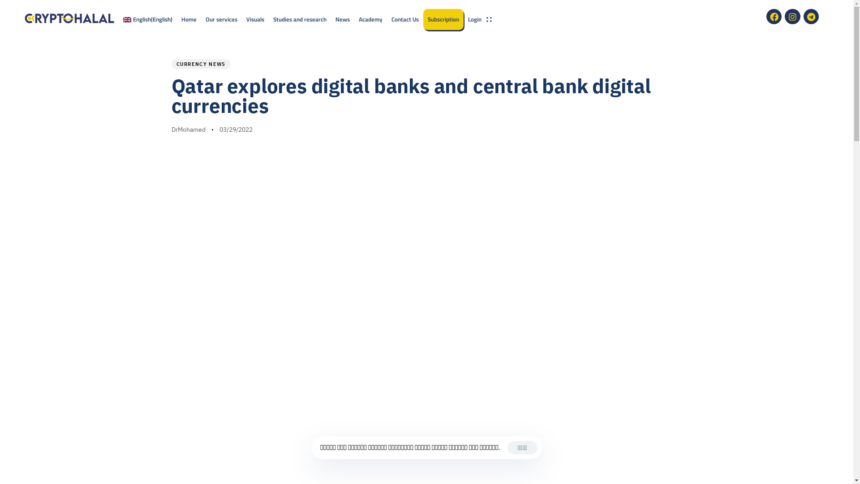 This screenshot has height=484, width=860. Describe the element at coordinates (480, 20) in the screenshot. I see `Login` at that location.